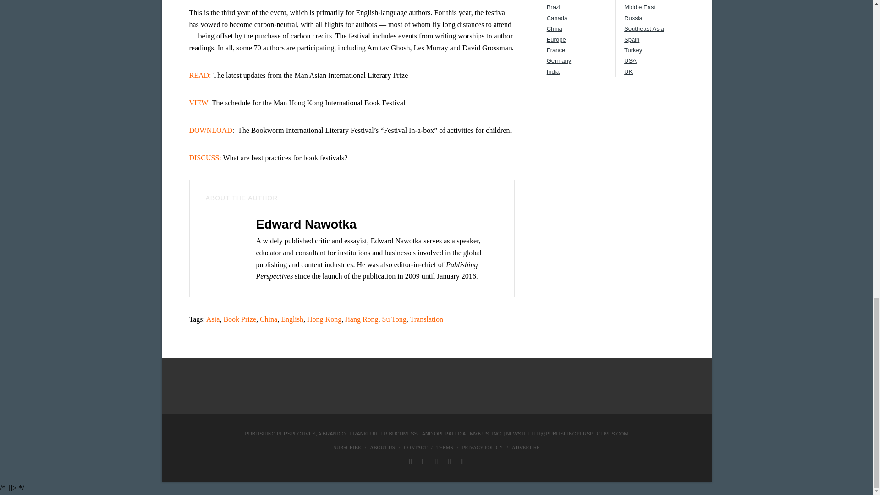  What do you see at coordinates (411, 461) in the screenshot?
I see `Facebook` at bounding box center [411, 461].